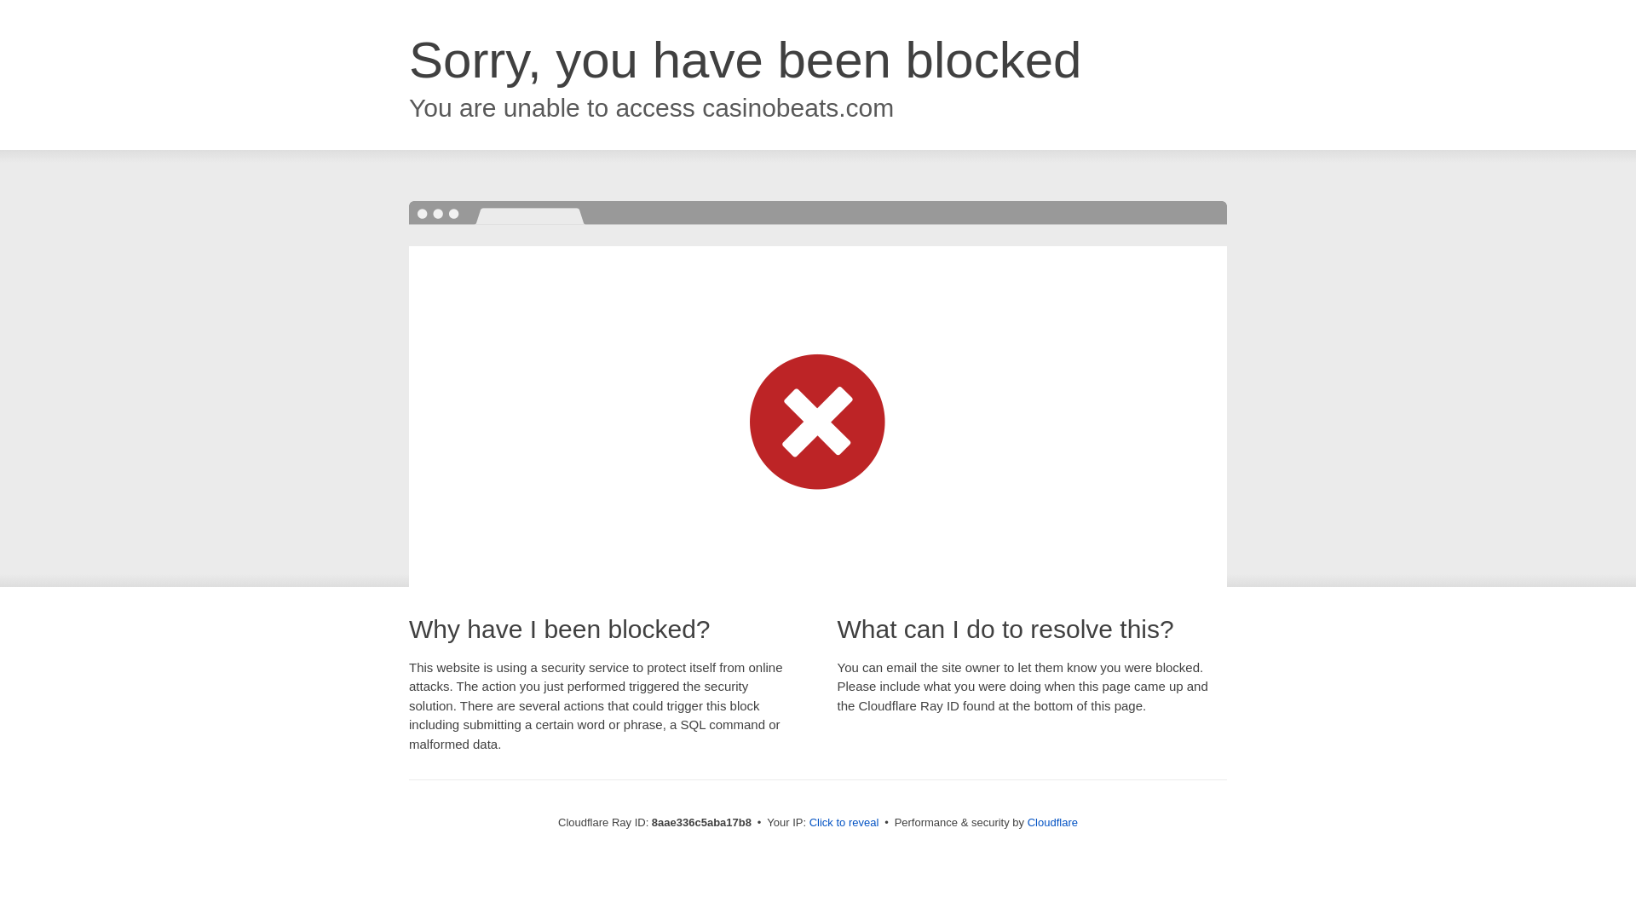 The image size is (1636, 920). What do you see at coordinates (844, 823) in the screenshot?
I see `Click to reveal` at bounding box center [844, 823].